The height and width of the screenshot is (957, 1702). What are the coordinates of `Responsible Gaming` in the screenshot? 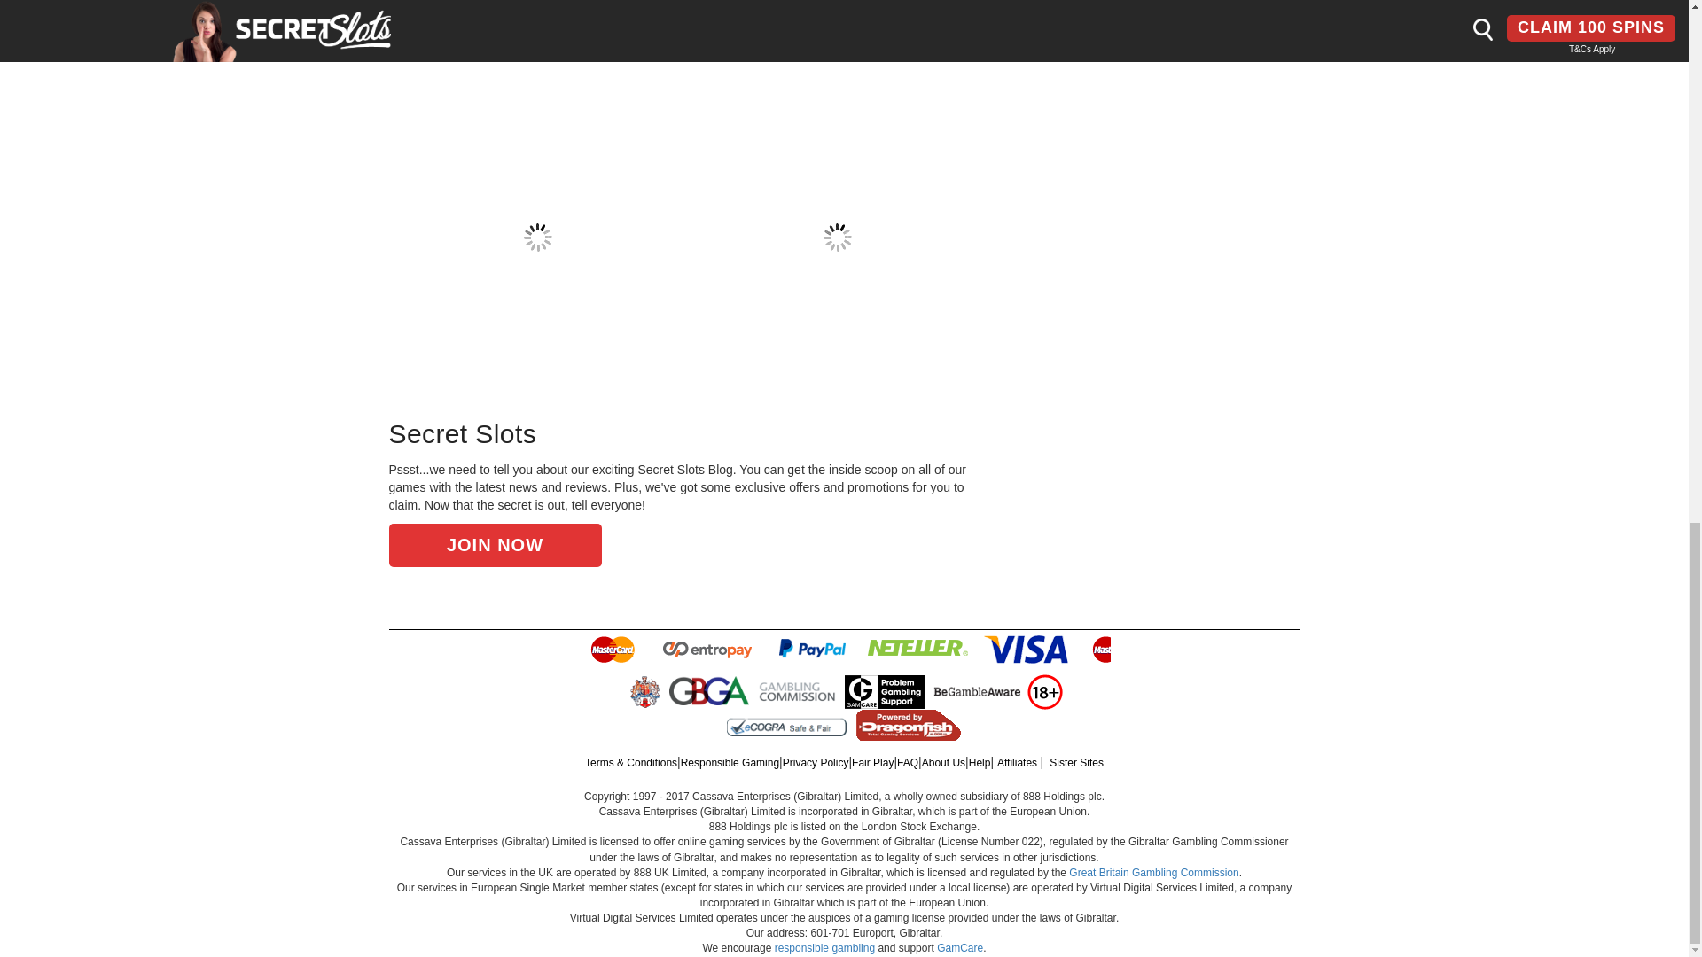 It's located at (1044, 692).